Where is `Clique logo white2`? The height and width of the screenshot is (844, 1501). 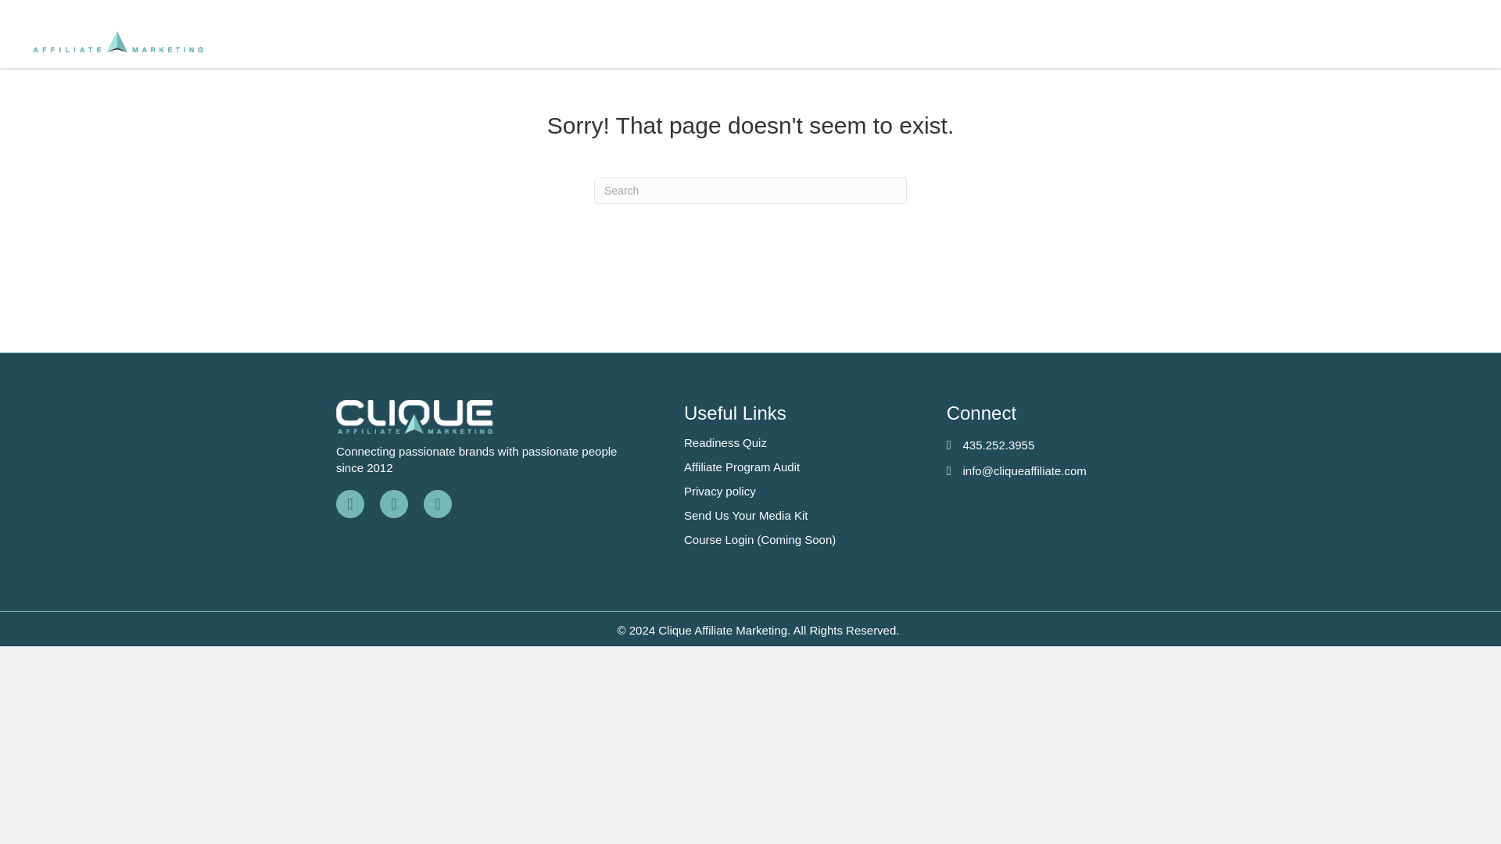
Clique logo white2 is located at coordinates (414, 417).